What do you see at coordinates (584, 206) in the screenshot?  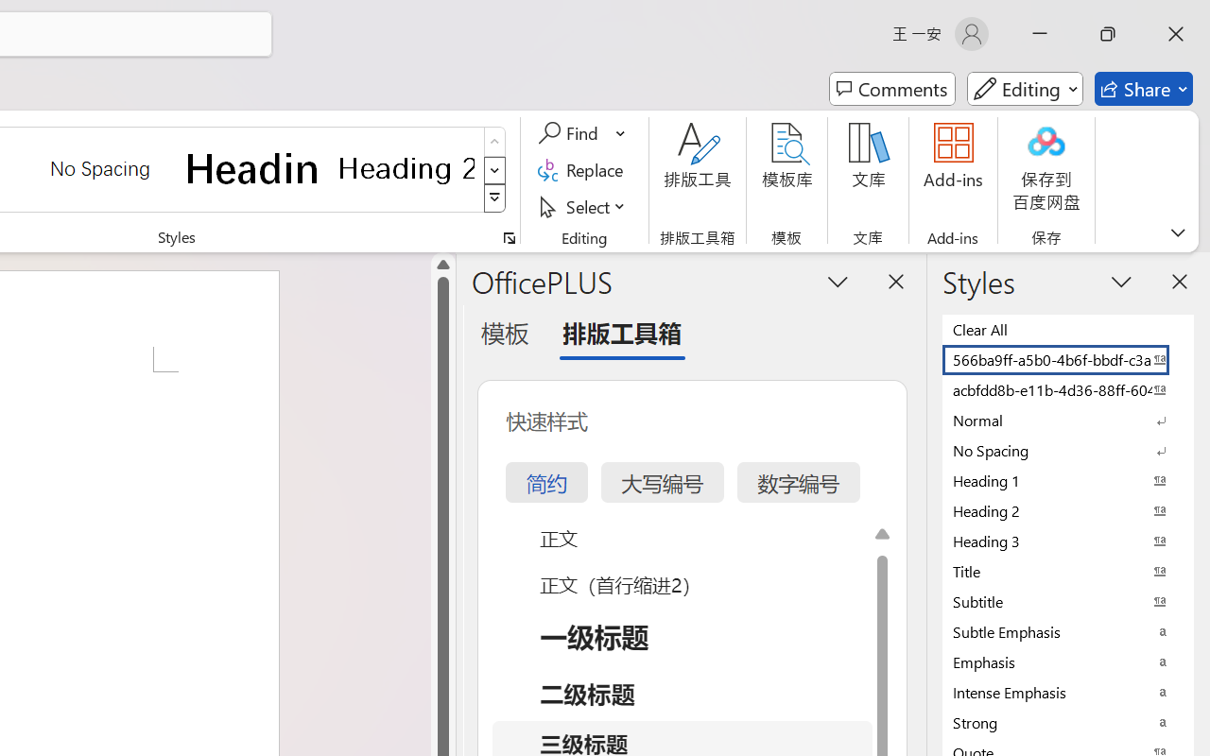 I see `Select` at bounding box center [584, 206].